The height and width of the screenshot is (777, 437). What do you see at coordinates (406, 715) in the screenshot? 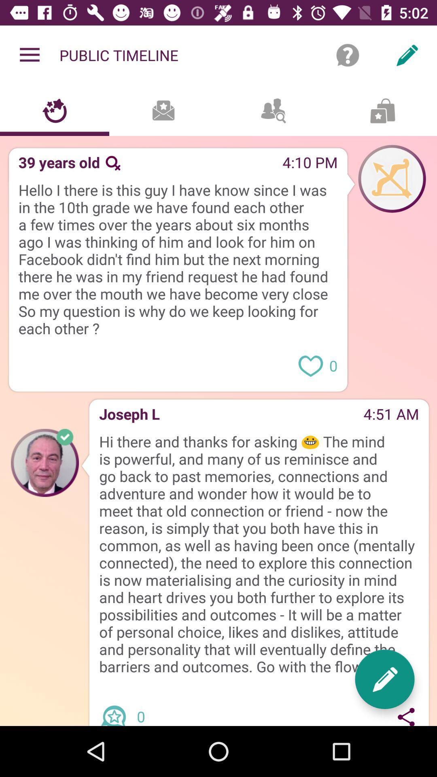
I see `share message` at bounding box center [406, 715].